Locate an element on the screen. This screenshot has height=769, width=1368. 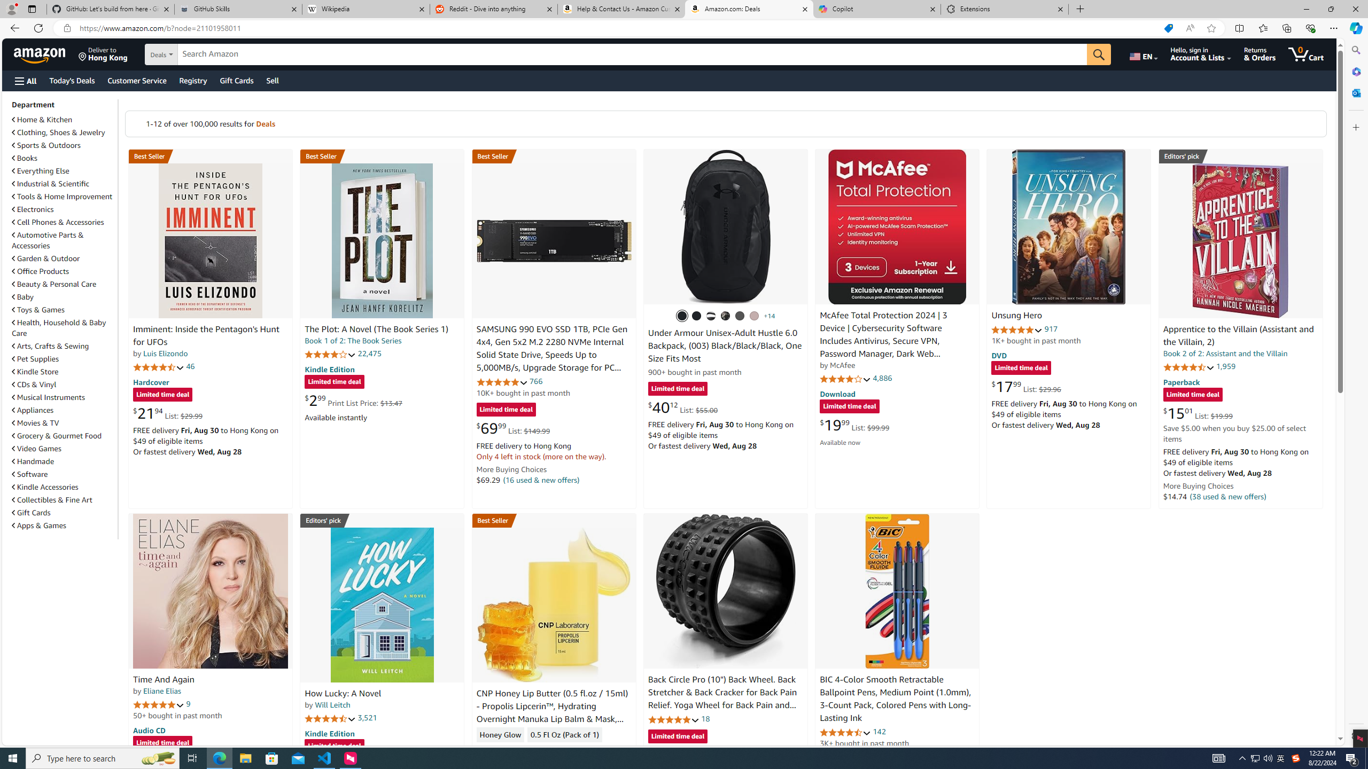
766 is located at coordinates (536, 381).